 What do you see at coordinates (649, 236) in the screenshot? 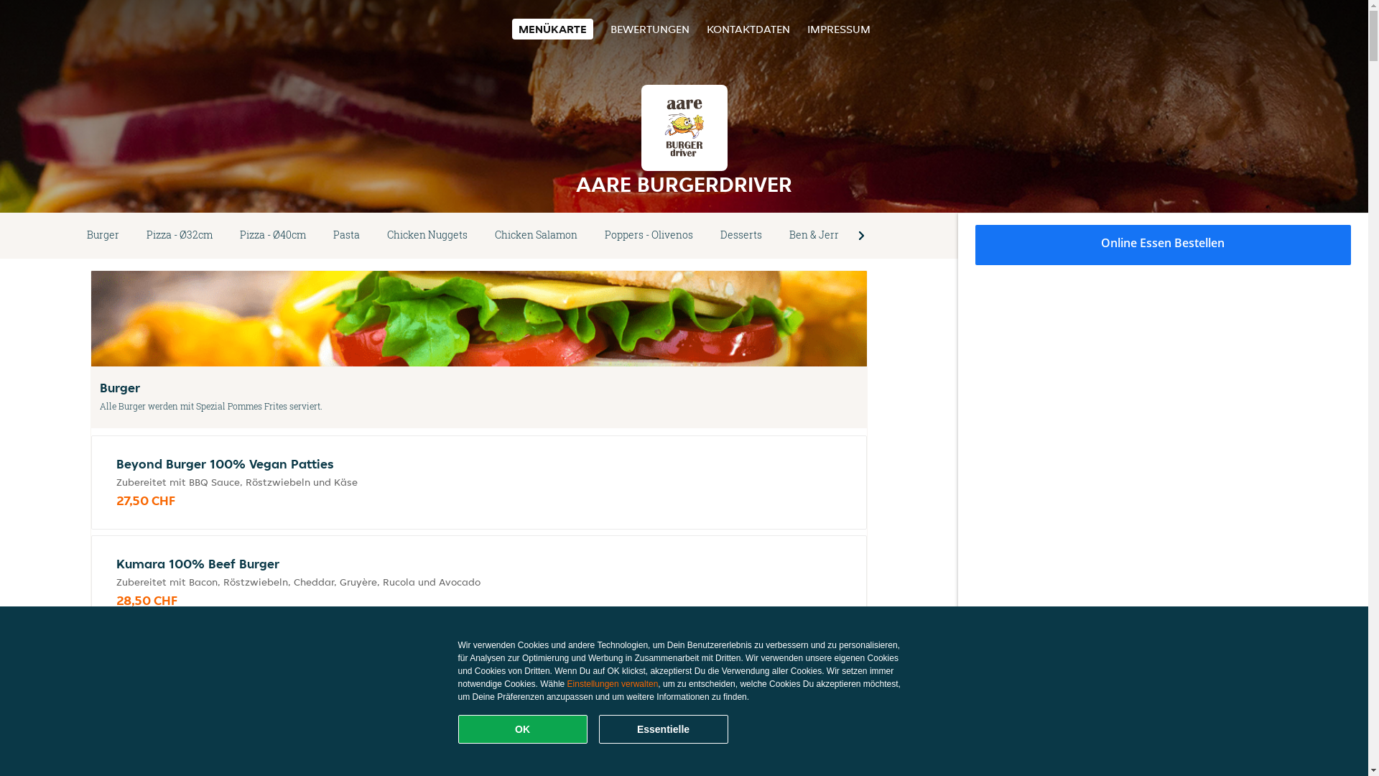
I see `Poppers - Olivenos` at bounding box center [649, 236].